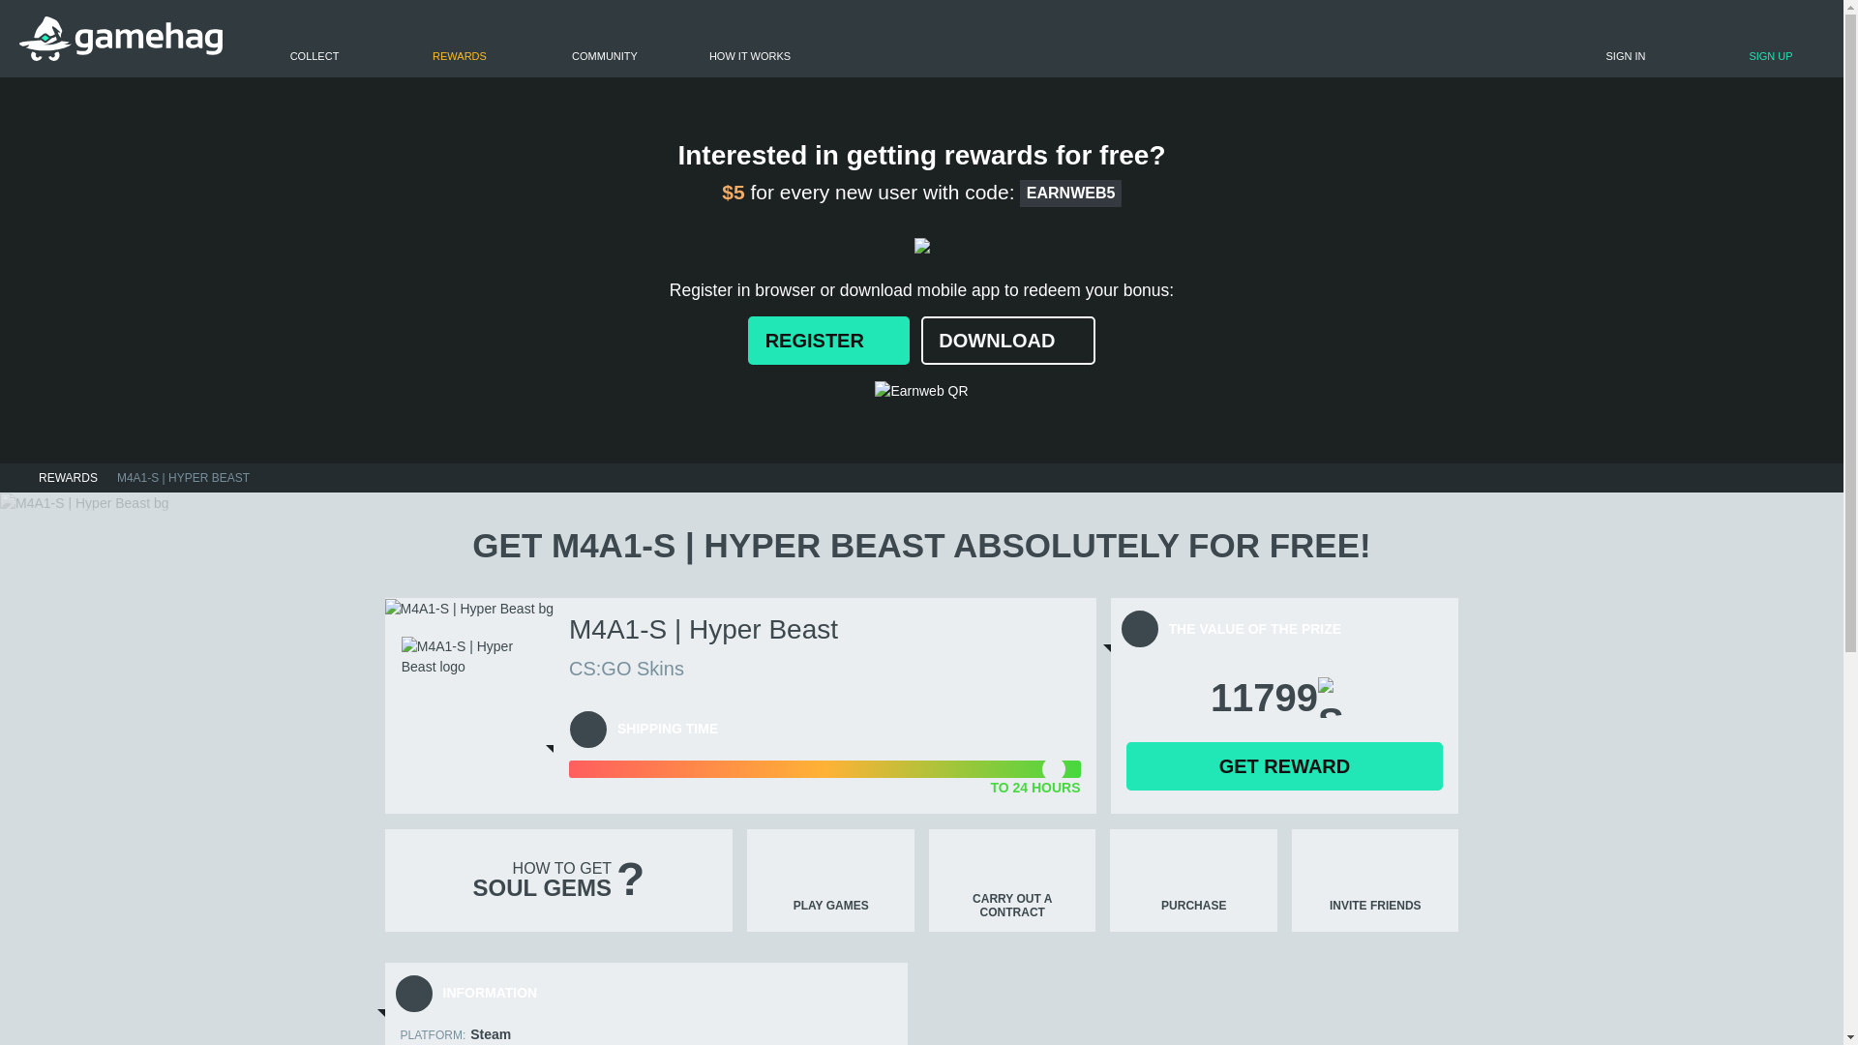  What do you see at coordinates (604, 39) in the screenshot?
I see `Articles` at bounding box center [604, 39].